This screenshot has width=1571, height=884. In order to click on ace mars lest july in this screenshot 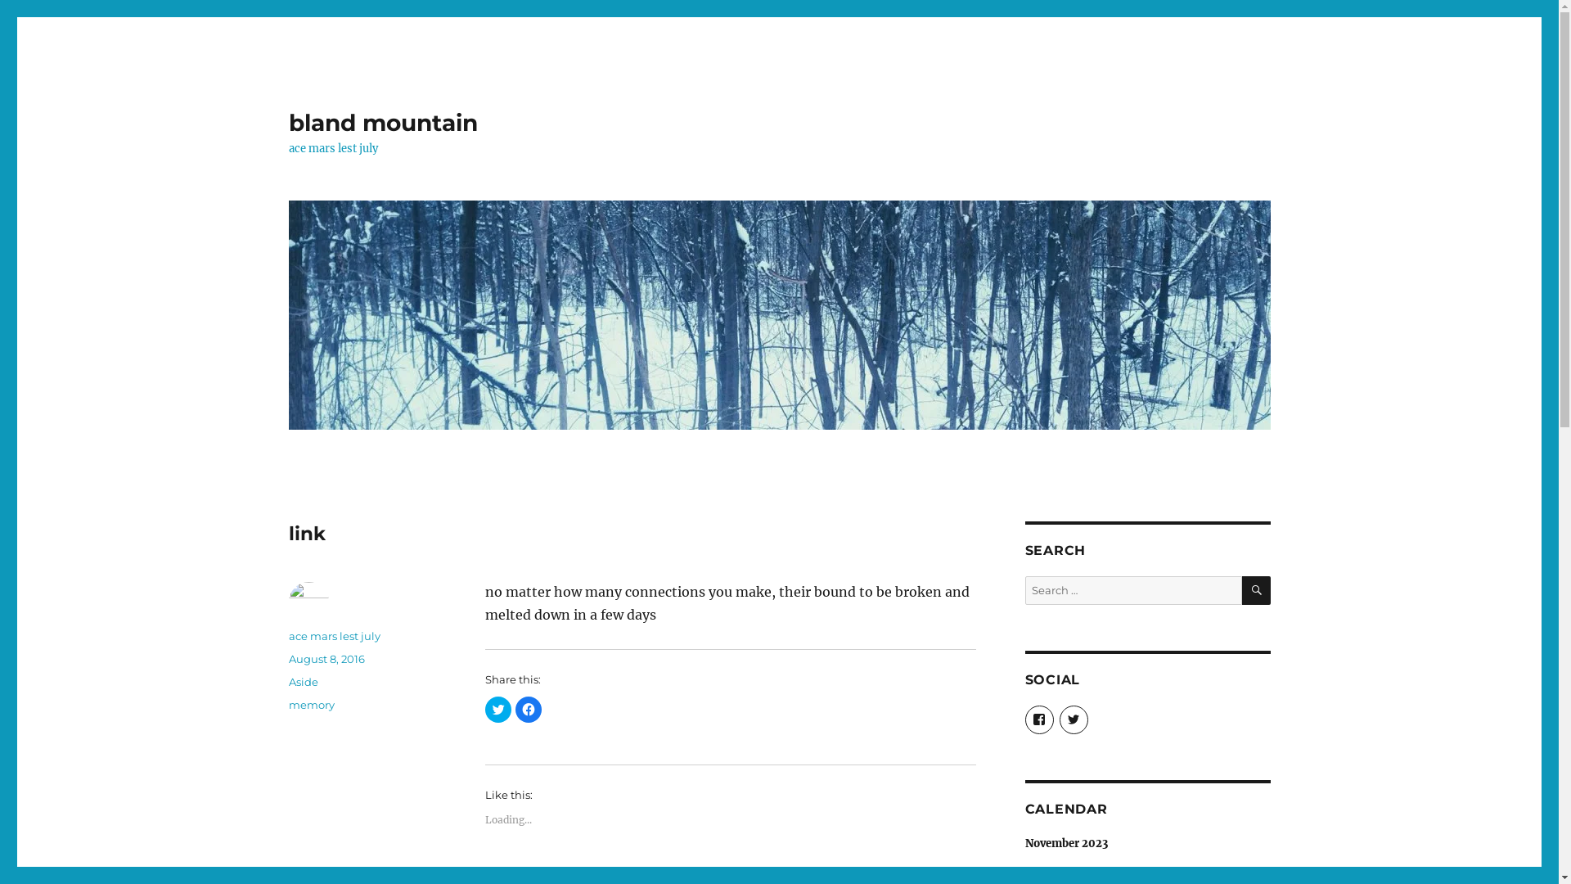, I will do `click(334, 636)`.